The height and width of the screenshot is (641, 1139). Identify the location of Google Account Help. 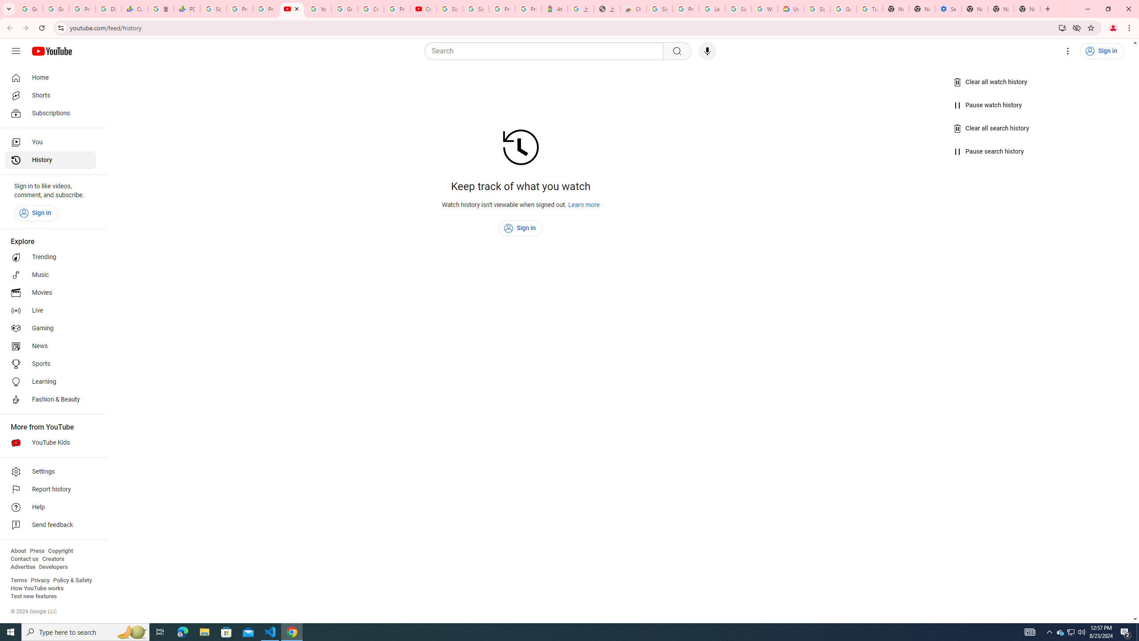
(345, 9).